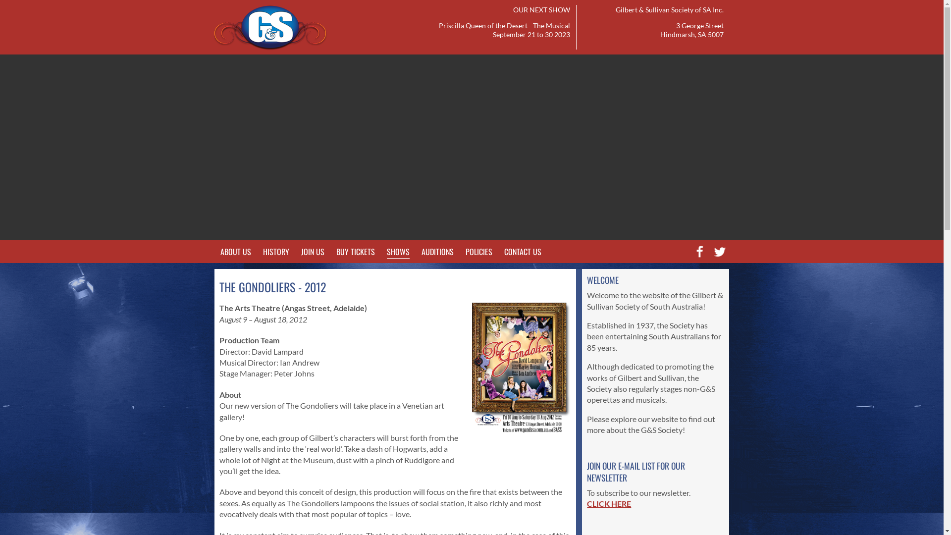 Image resolution: width=951 pixels, height=535 pixels. Describe the element at coordinates (235, 252) in the screenshot. I see `ABOUT US` at that location.